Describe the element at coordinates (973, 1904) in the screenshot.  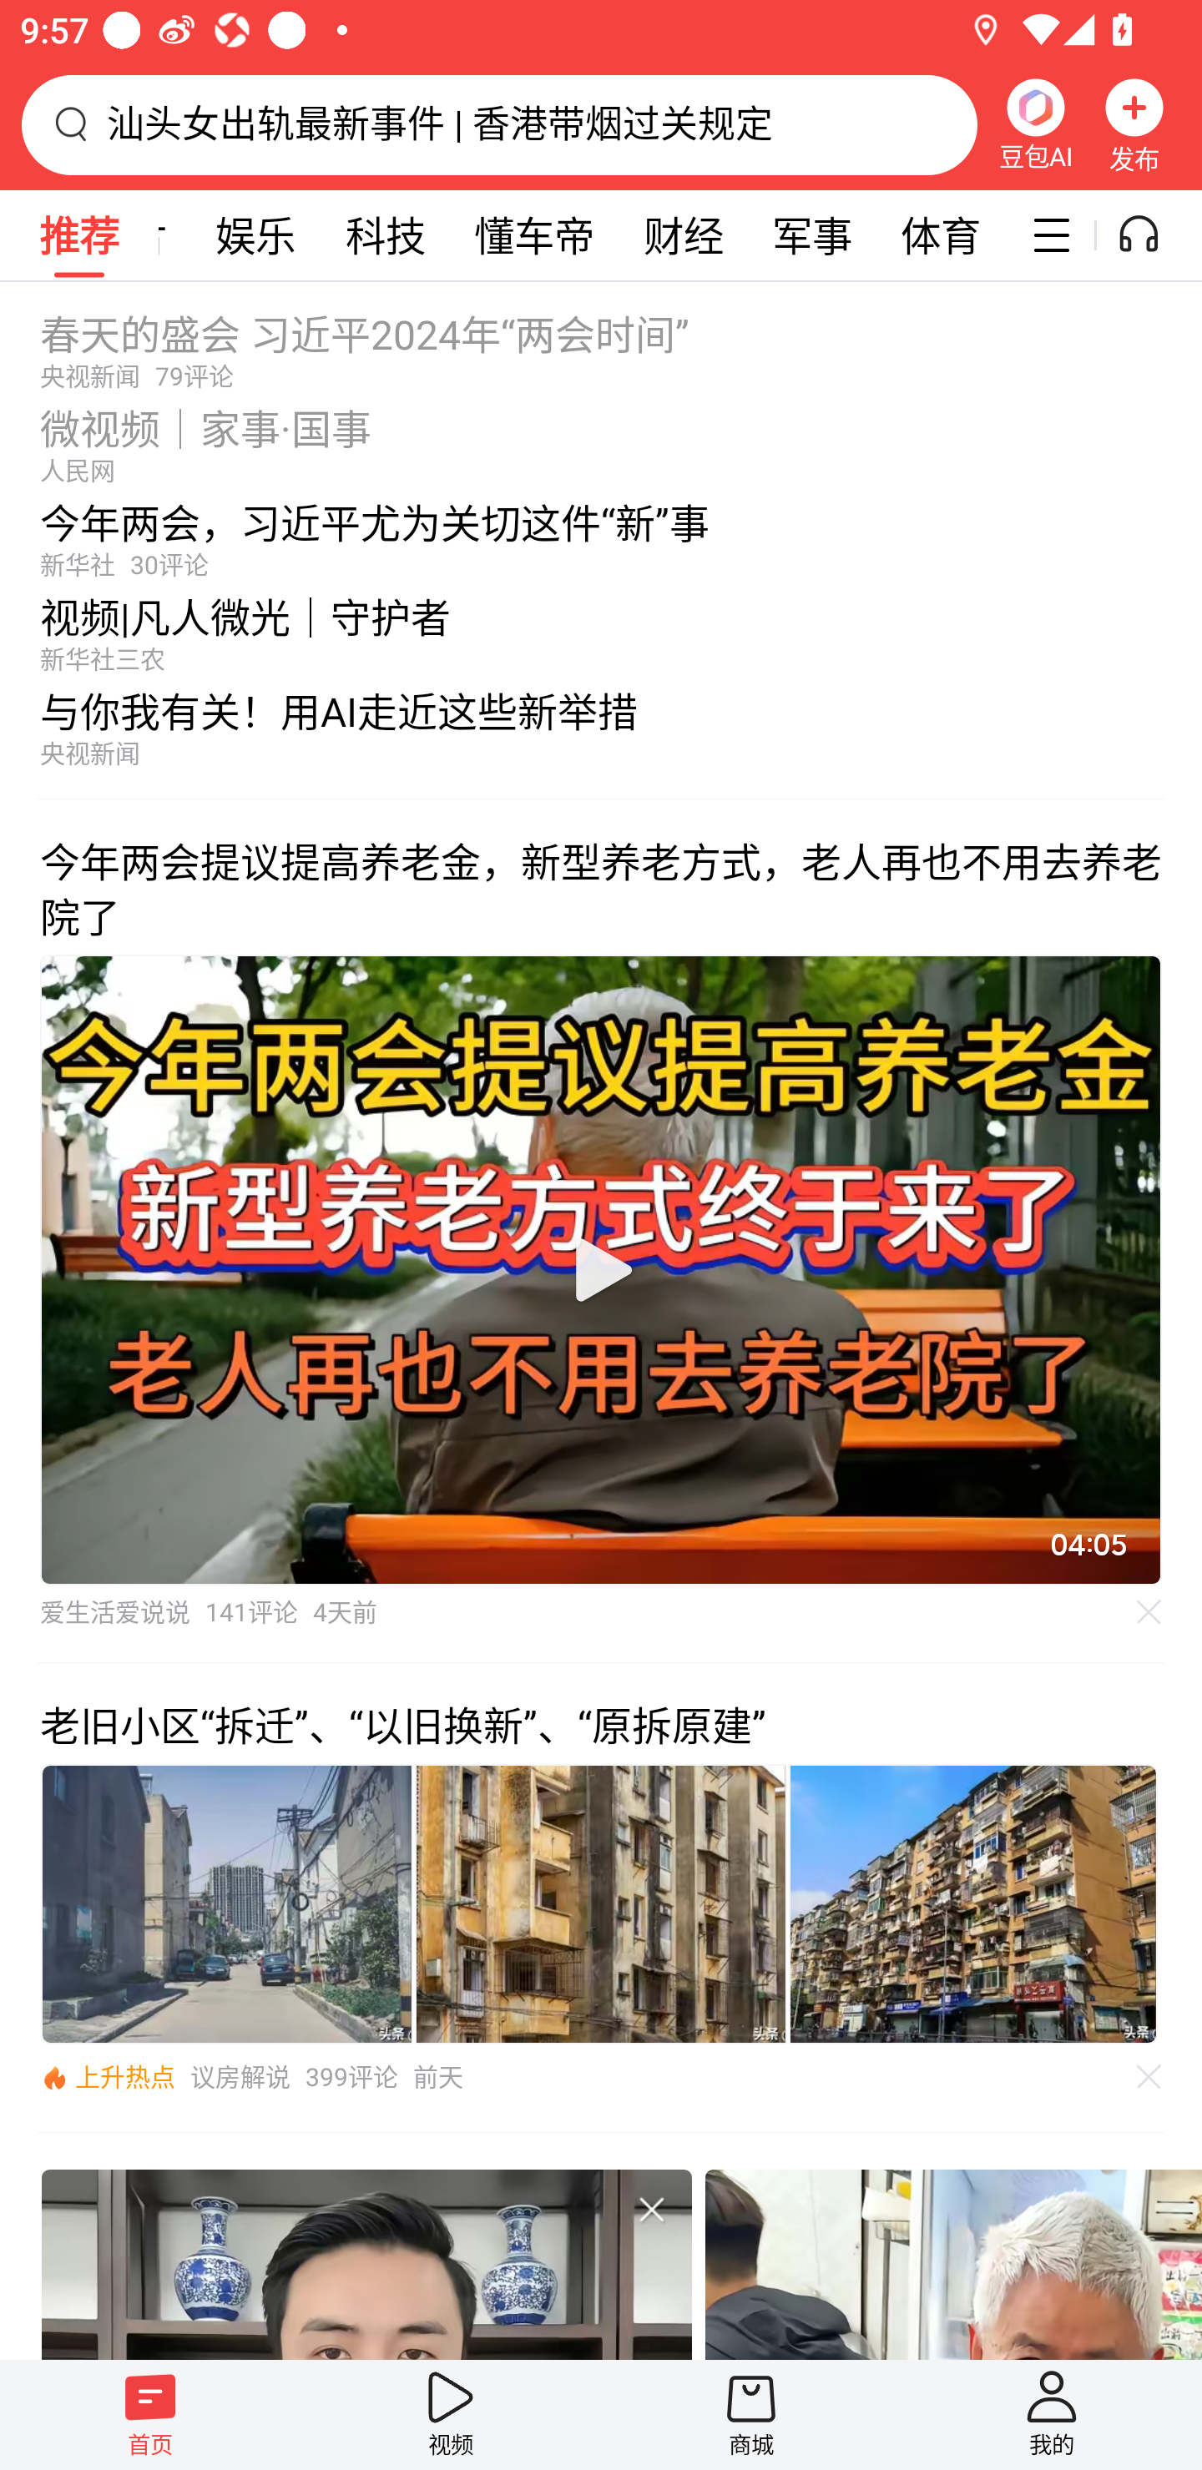
I see `内容图片` at that location.